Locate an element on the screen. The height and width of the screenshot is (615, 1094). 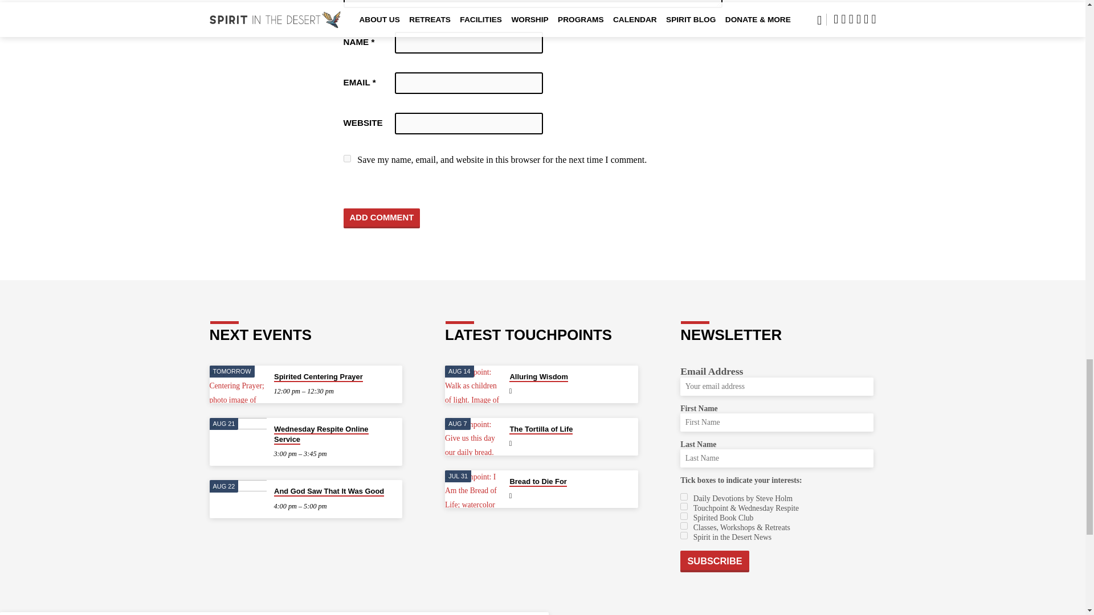
451e56ae58 is located at coordinates (684, 516).